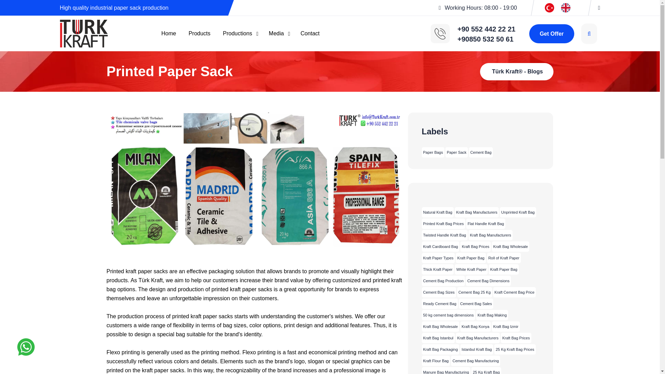  I want to click on Natural Kraft Bag, so click(437, 212).